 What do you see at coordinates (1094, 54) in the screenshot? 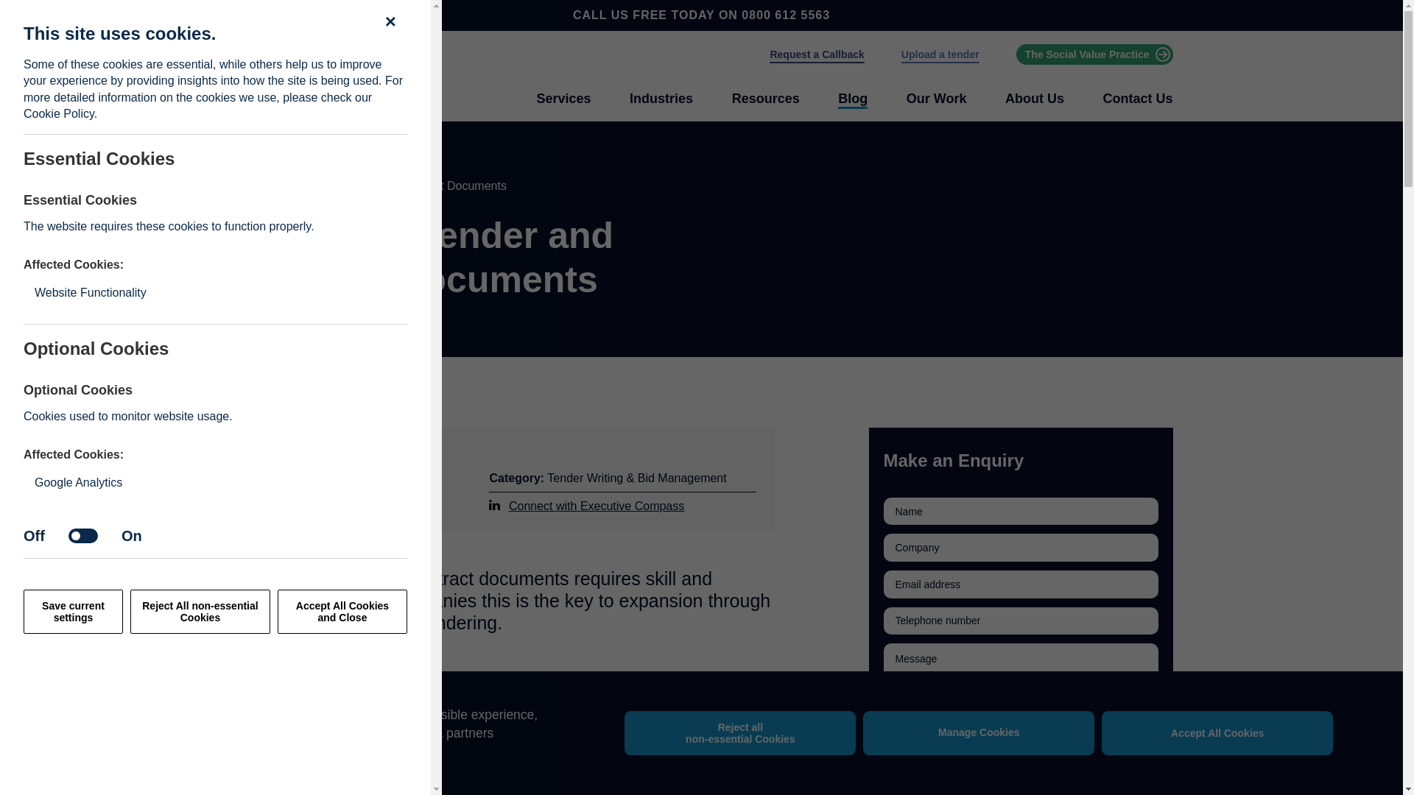
I see `Find out more about The Social Value Practice` at bounding box center [1094, 54].